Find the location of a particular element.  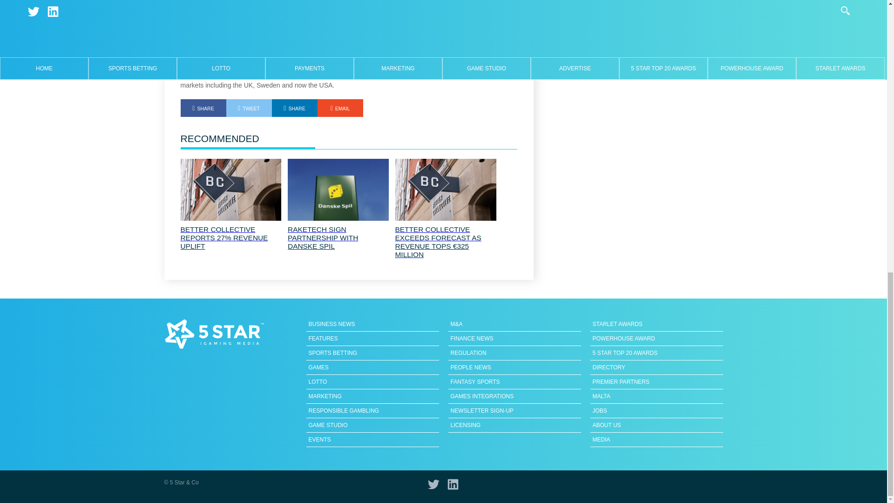

SHARE is located at coordinates (294, 108).